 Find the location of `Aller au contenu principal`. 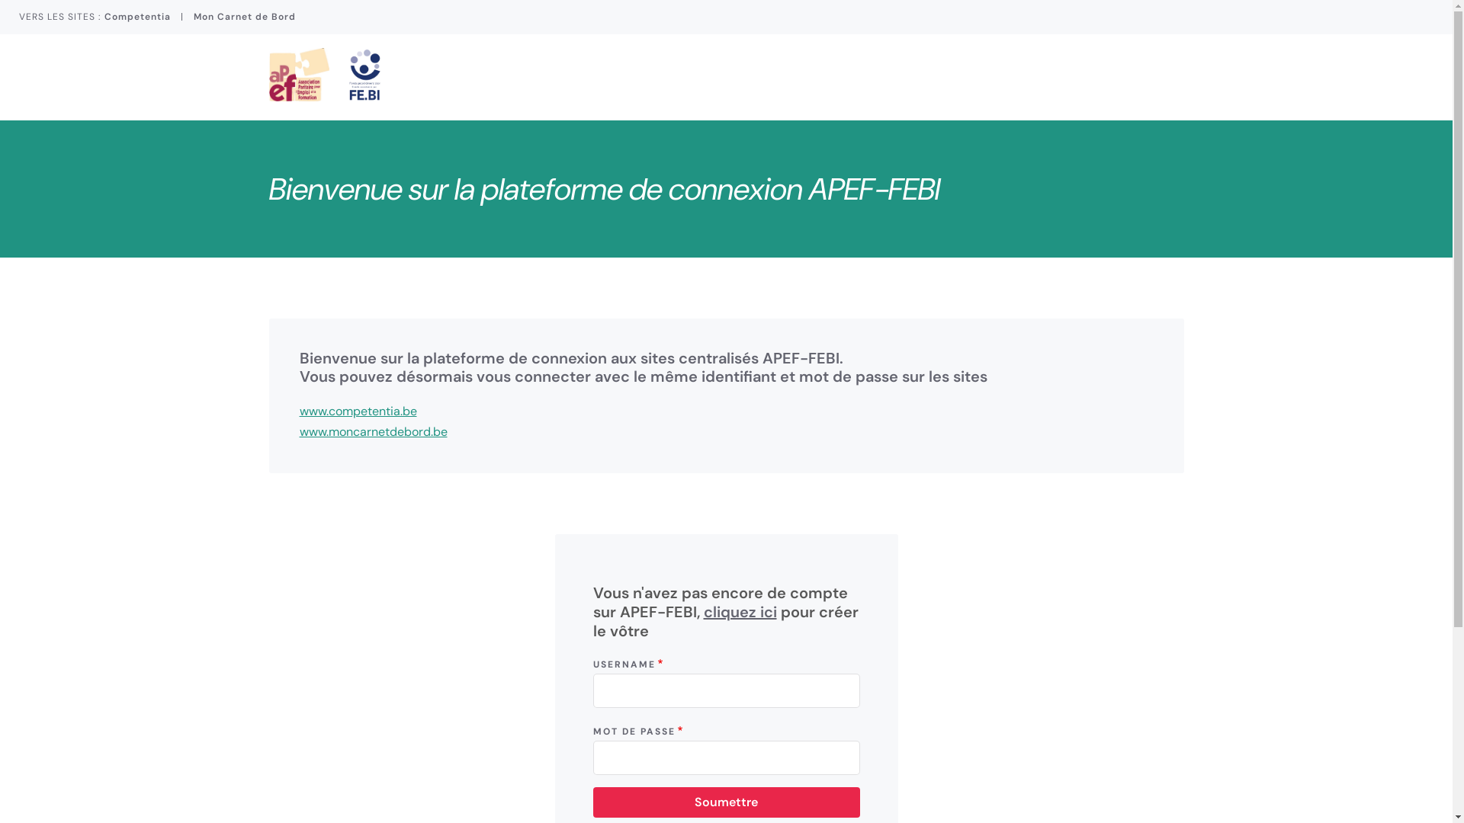

Aller au contenu principal is located at coordinates (0, 0).